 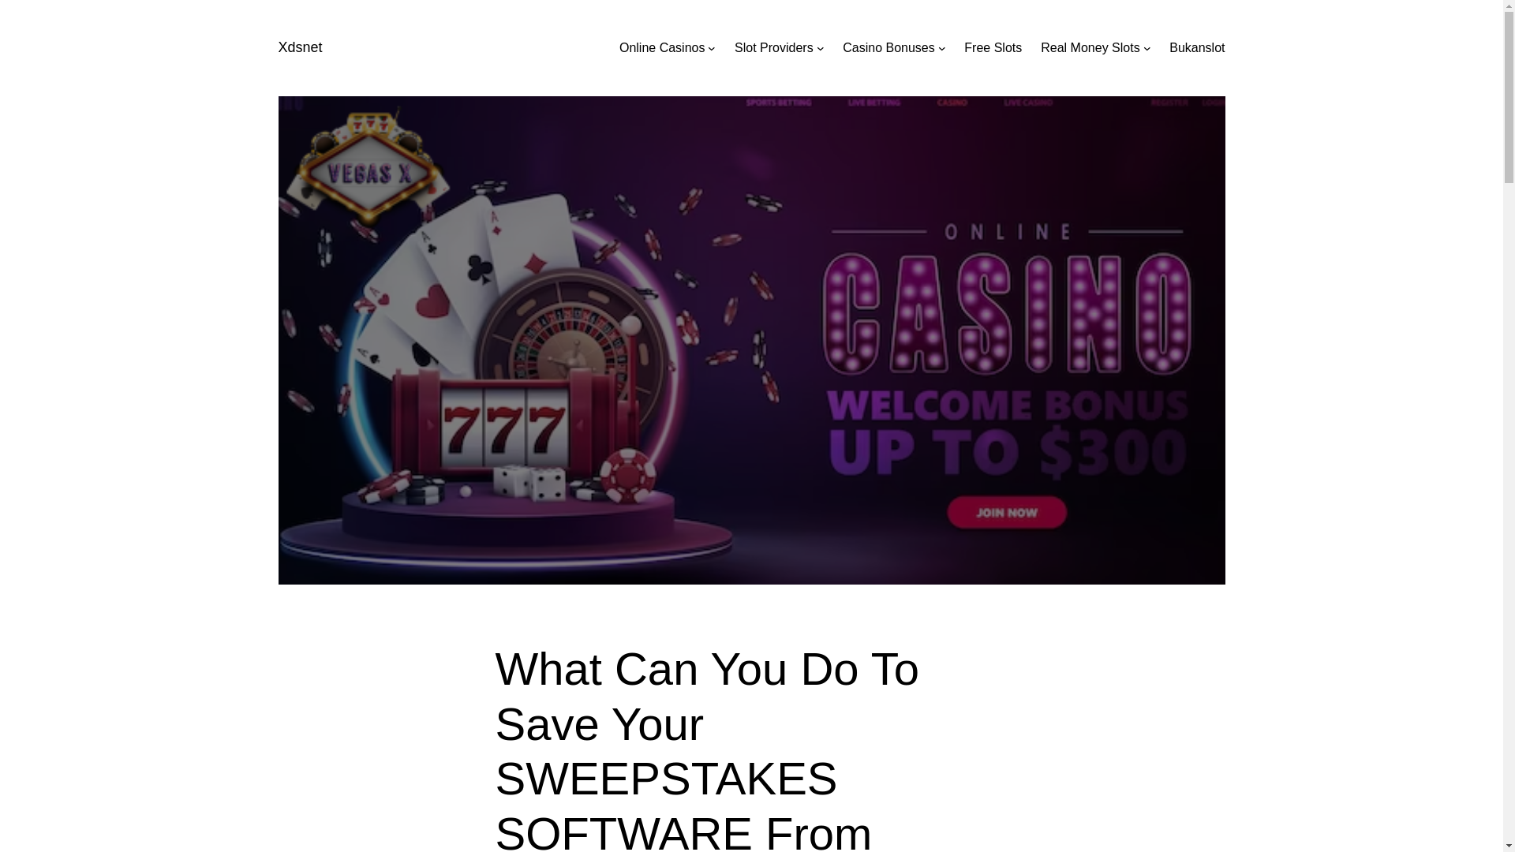 What do you see at coordinates (299, 47) in the screenshot?
I see `Xdsnet` at bounding box center [299, 47].